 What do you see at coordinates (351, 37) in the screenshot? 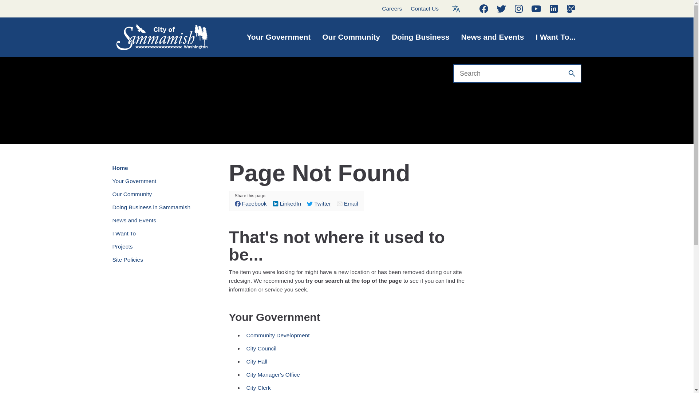
I see `Our Community` at bounding box center [351, 37].